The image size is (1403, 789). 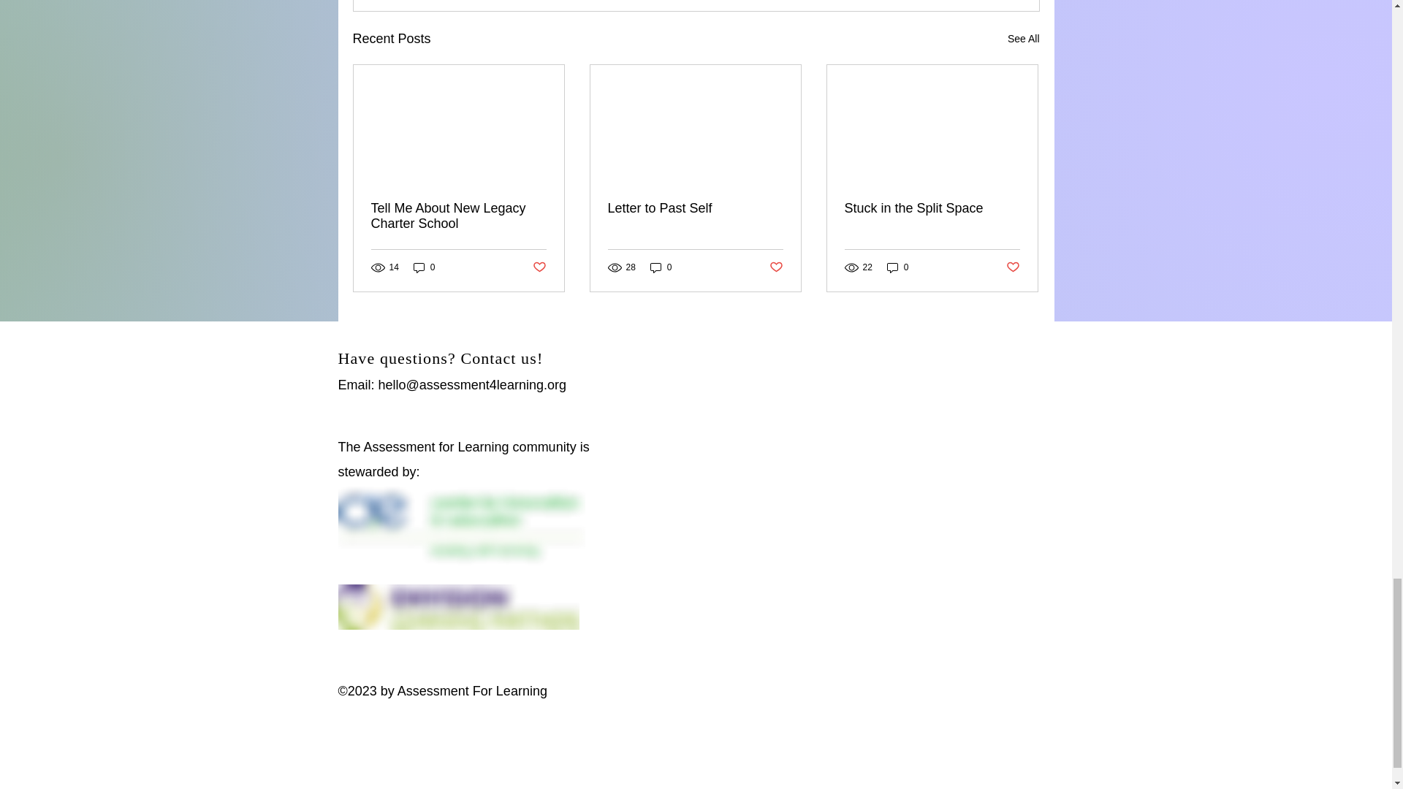 What do you see at coordinates (1023, 39) in the screenshot?
I see `See All` at bounding box center [1023, 39].